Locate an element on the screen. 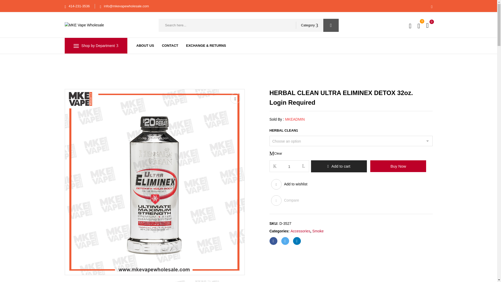 The height and width of the screenshot is (282, 501). 414-231-3536 is located at coordinates (79, 6).